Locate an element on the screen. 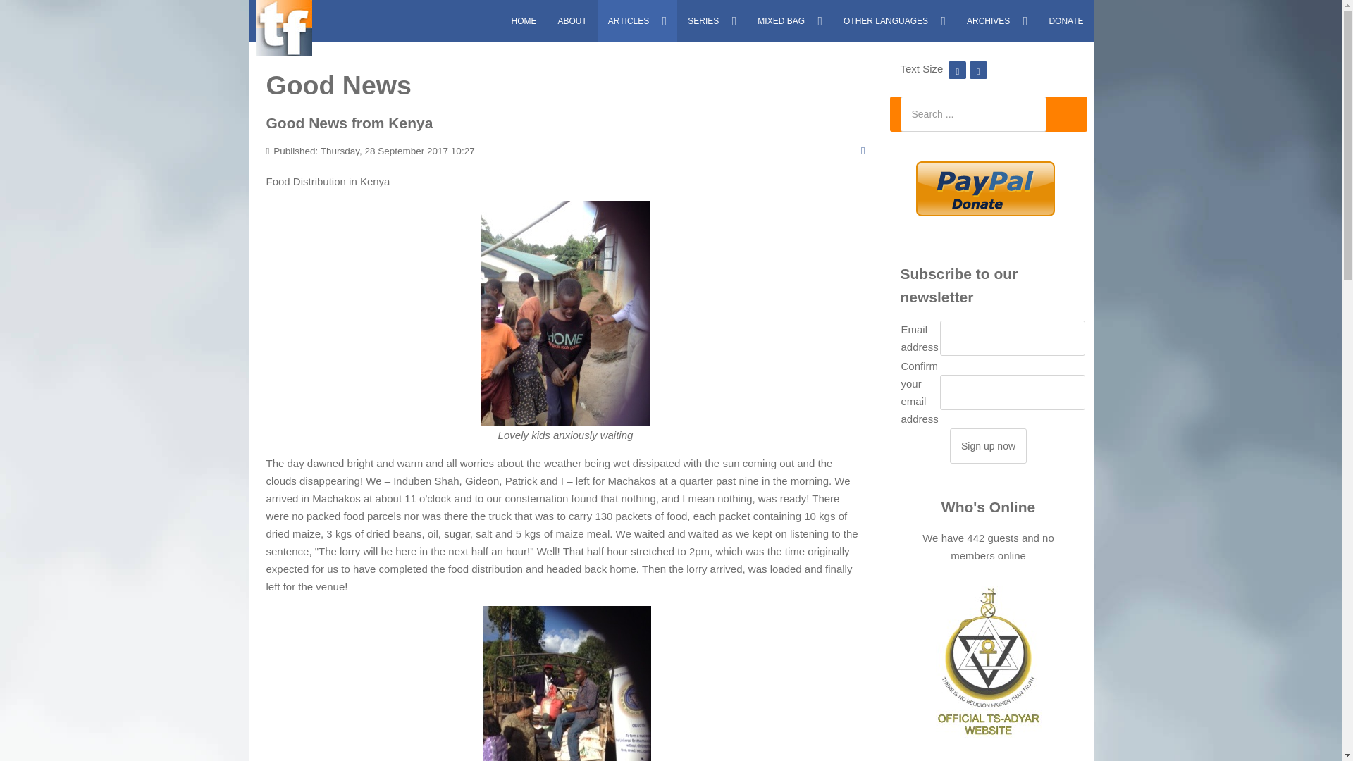  HOME is located at coordinates (523, 21).